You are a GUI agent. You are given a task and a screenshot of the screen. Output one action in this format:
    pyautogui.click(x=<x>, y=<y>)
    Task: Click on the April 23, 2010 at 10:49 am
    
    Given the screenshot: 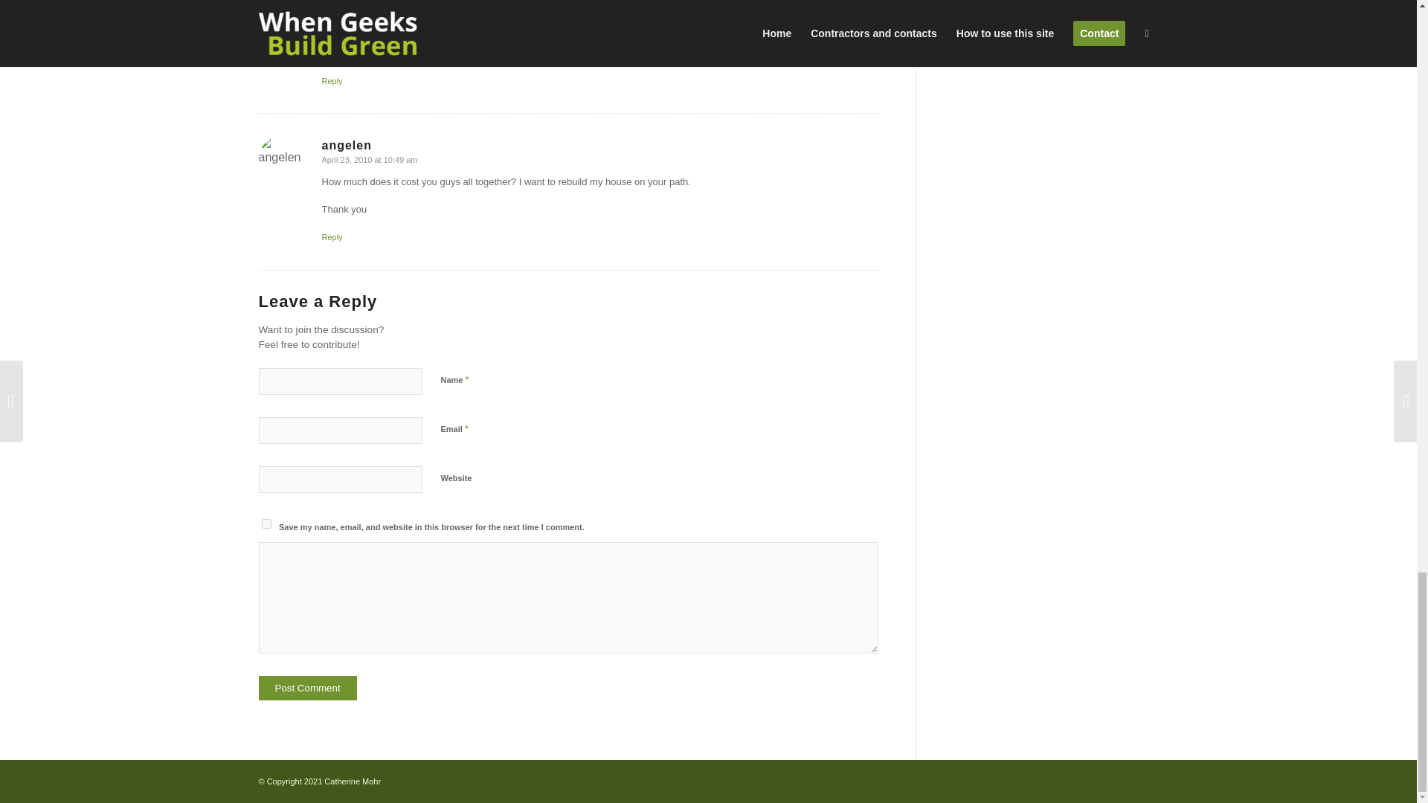 What is the action you would take?
    pyautogui.click(x=369, y=160)
    